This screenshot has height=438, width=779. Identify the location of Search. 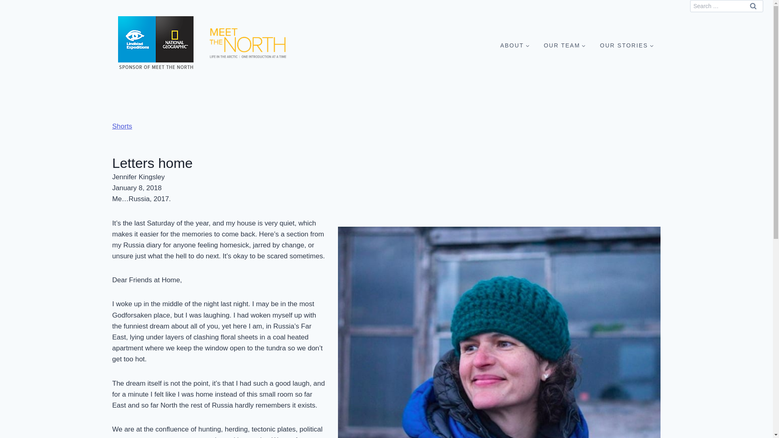
(753, 6).